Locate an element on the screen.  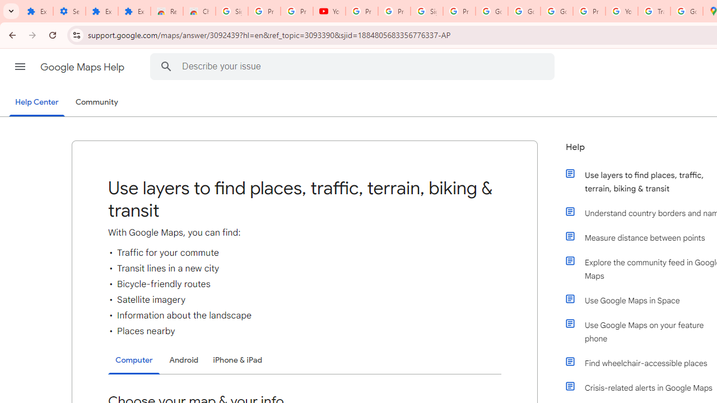
Back is located at coordinates (11, 35).